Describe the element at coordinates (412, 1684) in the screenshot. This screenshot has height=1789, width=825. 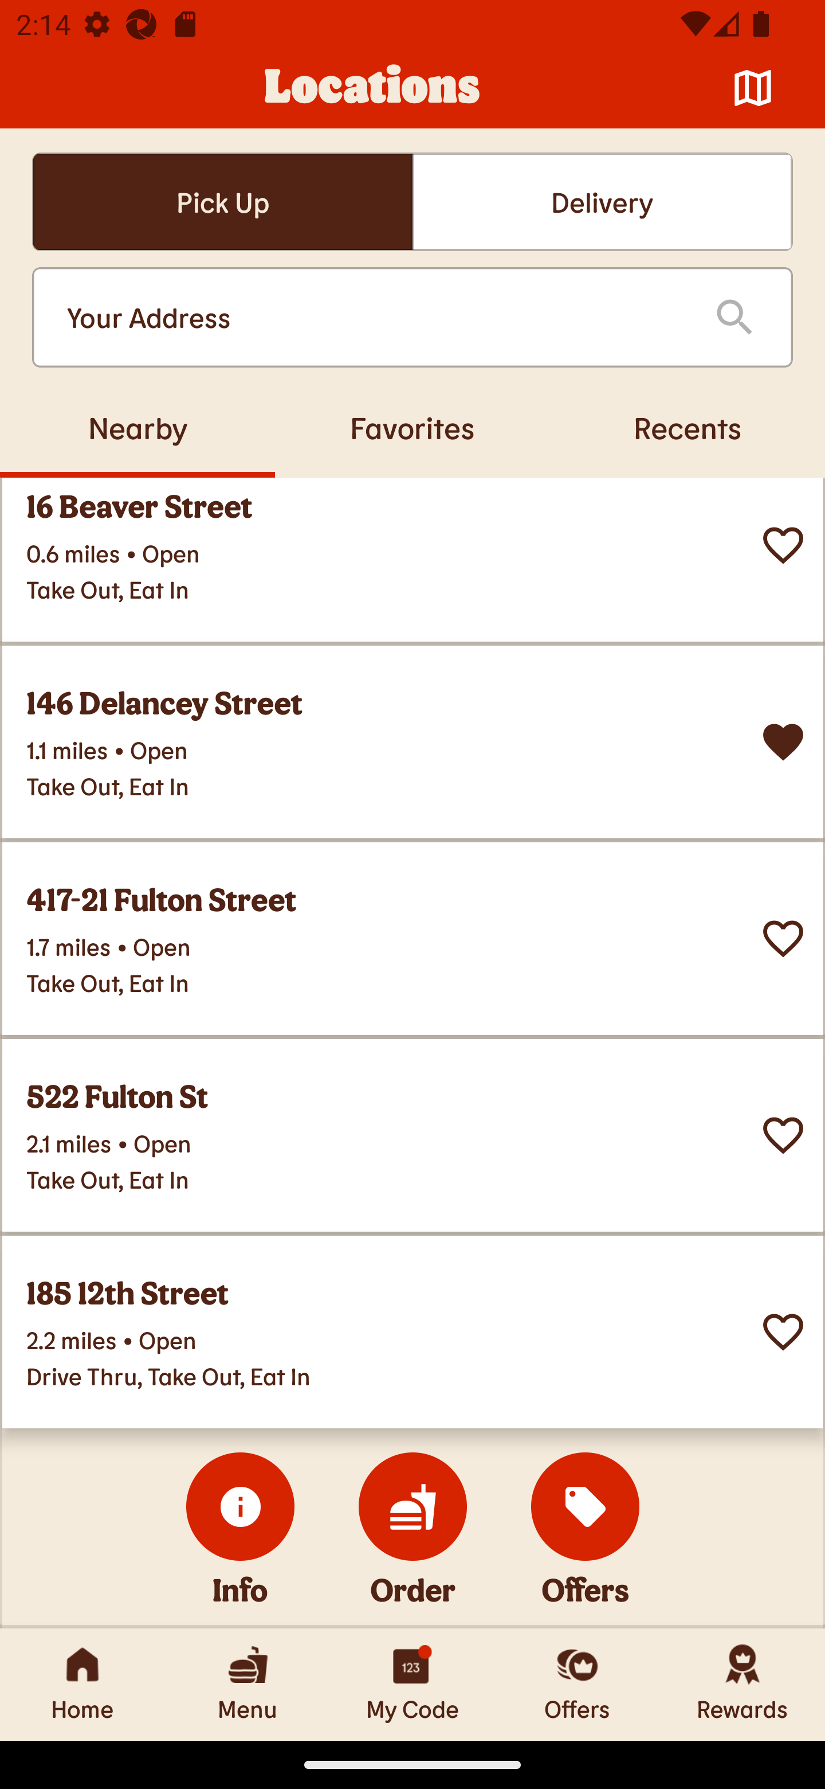
I see `My Code` at that location.